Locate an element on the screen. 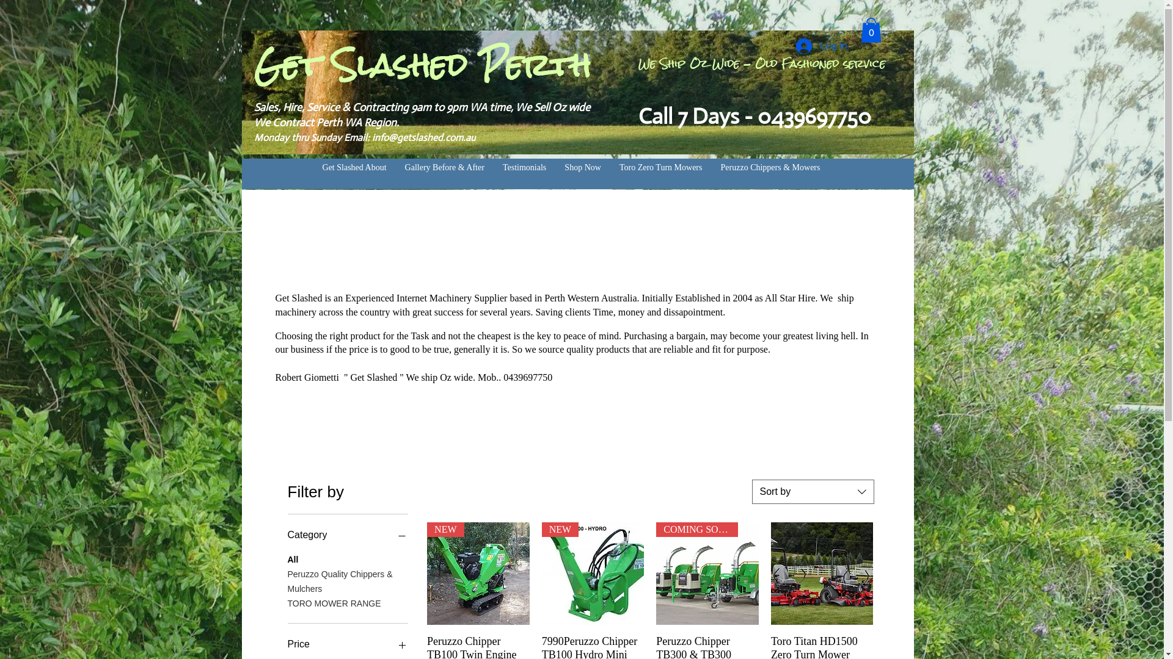 This screenshot has width=1173, height=659. Peruzzo Chippers & Mowers is located at coordinates (771, 168).